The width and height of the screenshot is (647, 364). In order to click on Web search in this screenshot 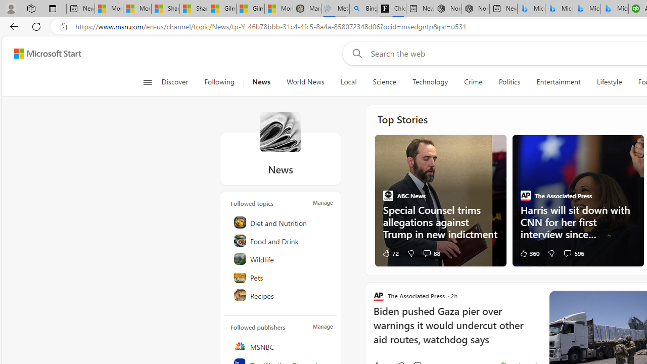, I will do `click(355, 53)`.